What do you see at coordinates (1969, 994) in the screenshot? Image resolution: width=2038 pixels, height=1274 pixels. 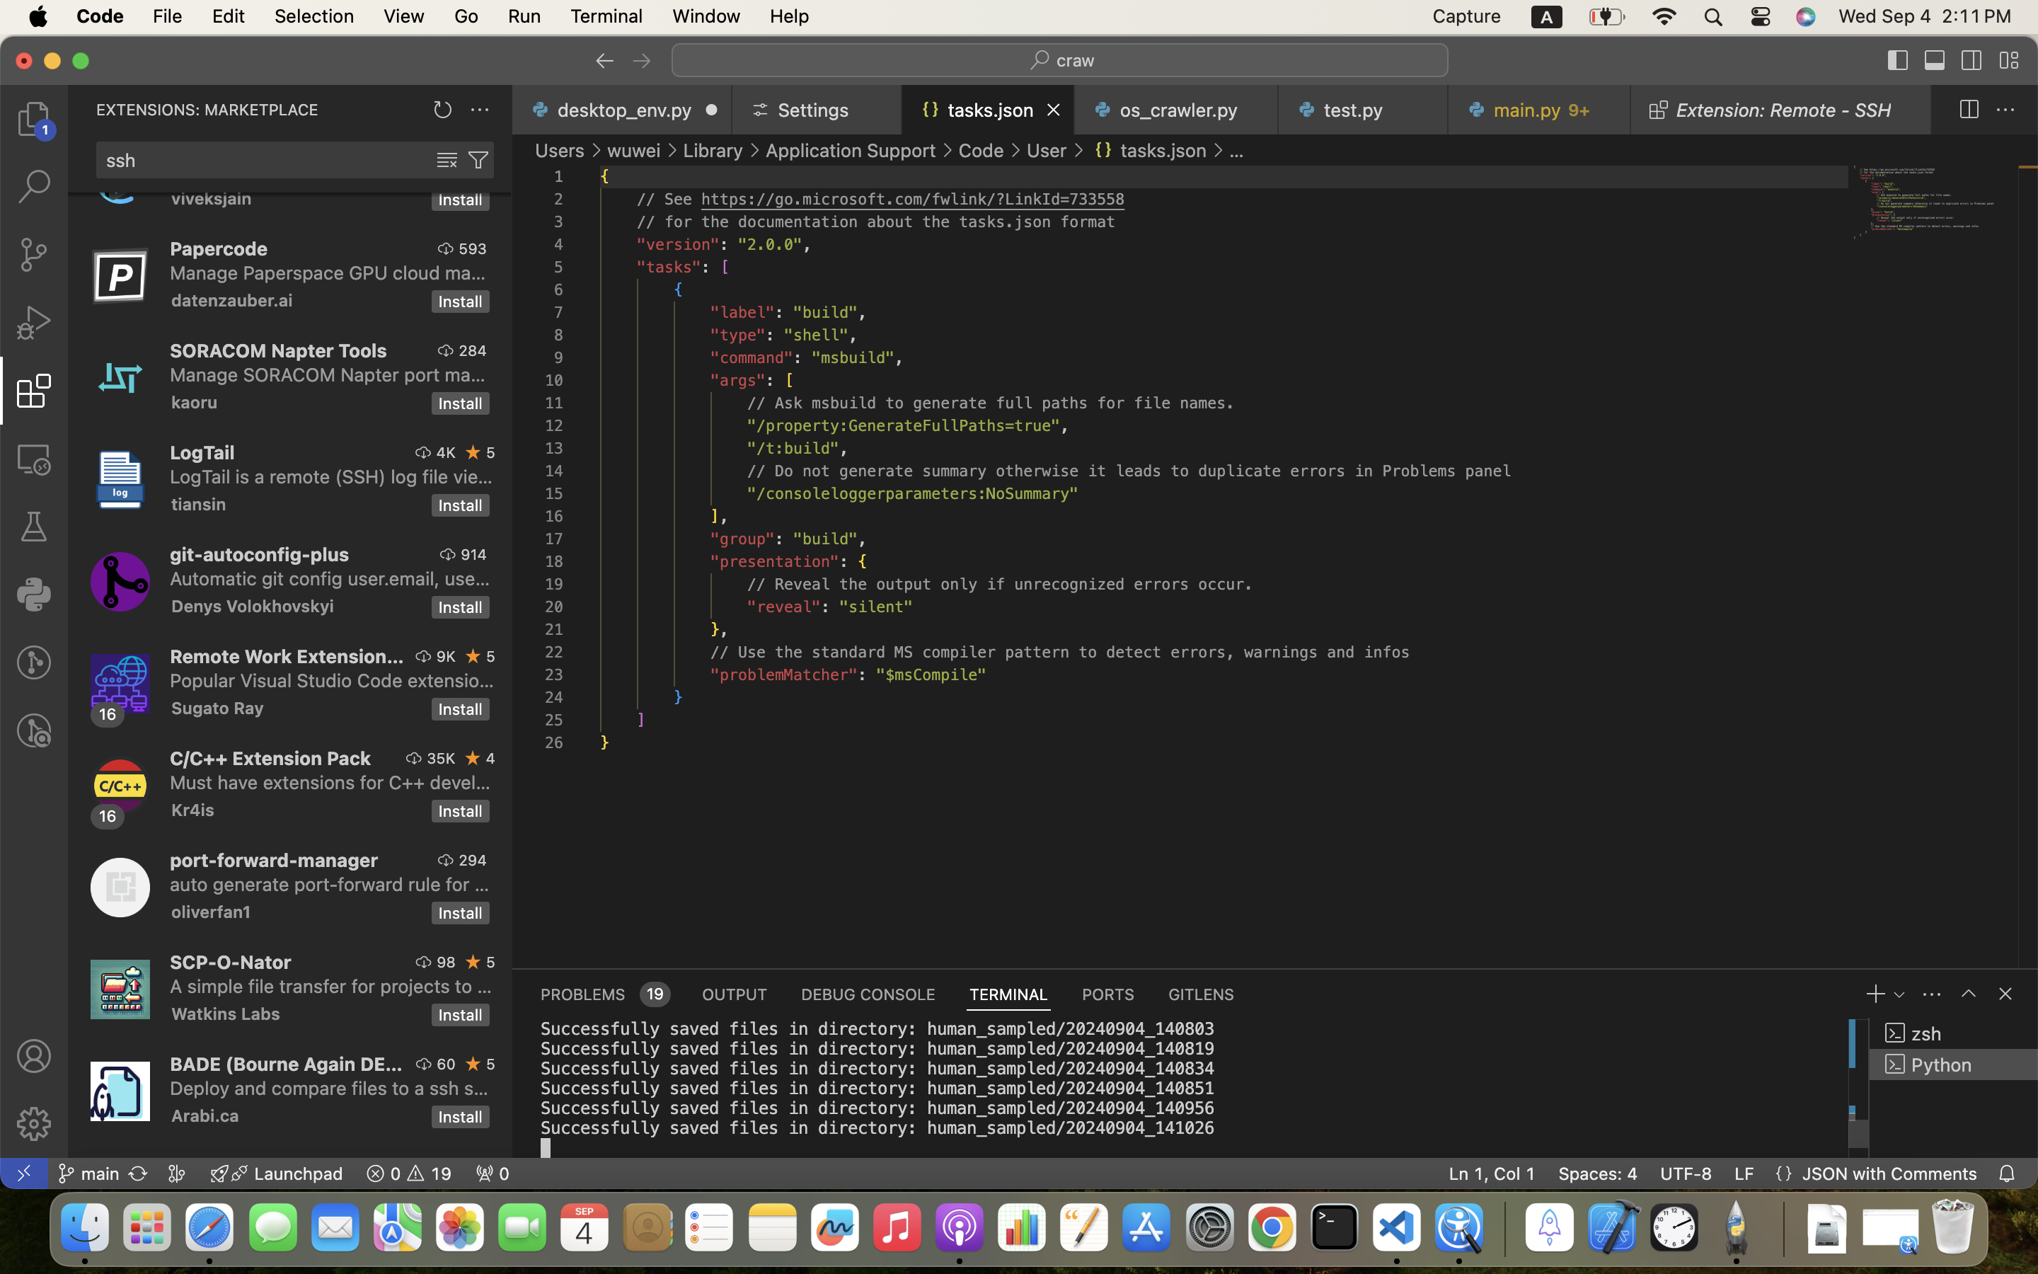 I see `` at bounding box center [1969, 994].